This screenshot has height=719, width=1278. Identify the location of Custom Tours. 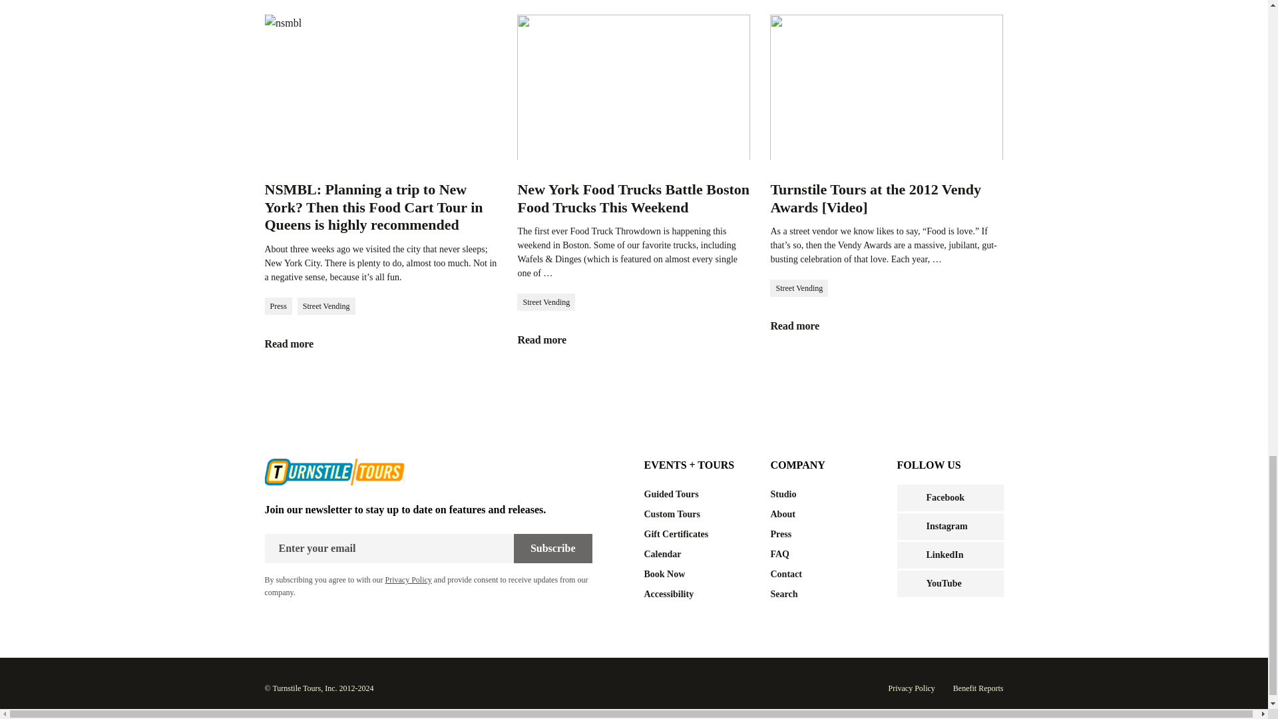
(698, 515).